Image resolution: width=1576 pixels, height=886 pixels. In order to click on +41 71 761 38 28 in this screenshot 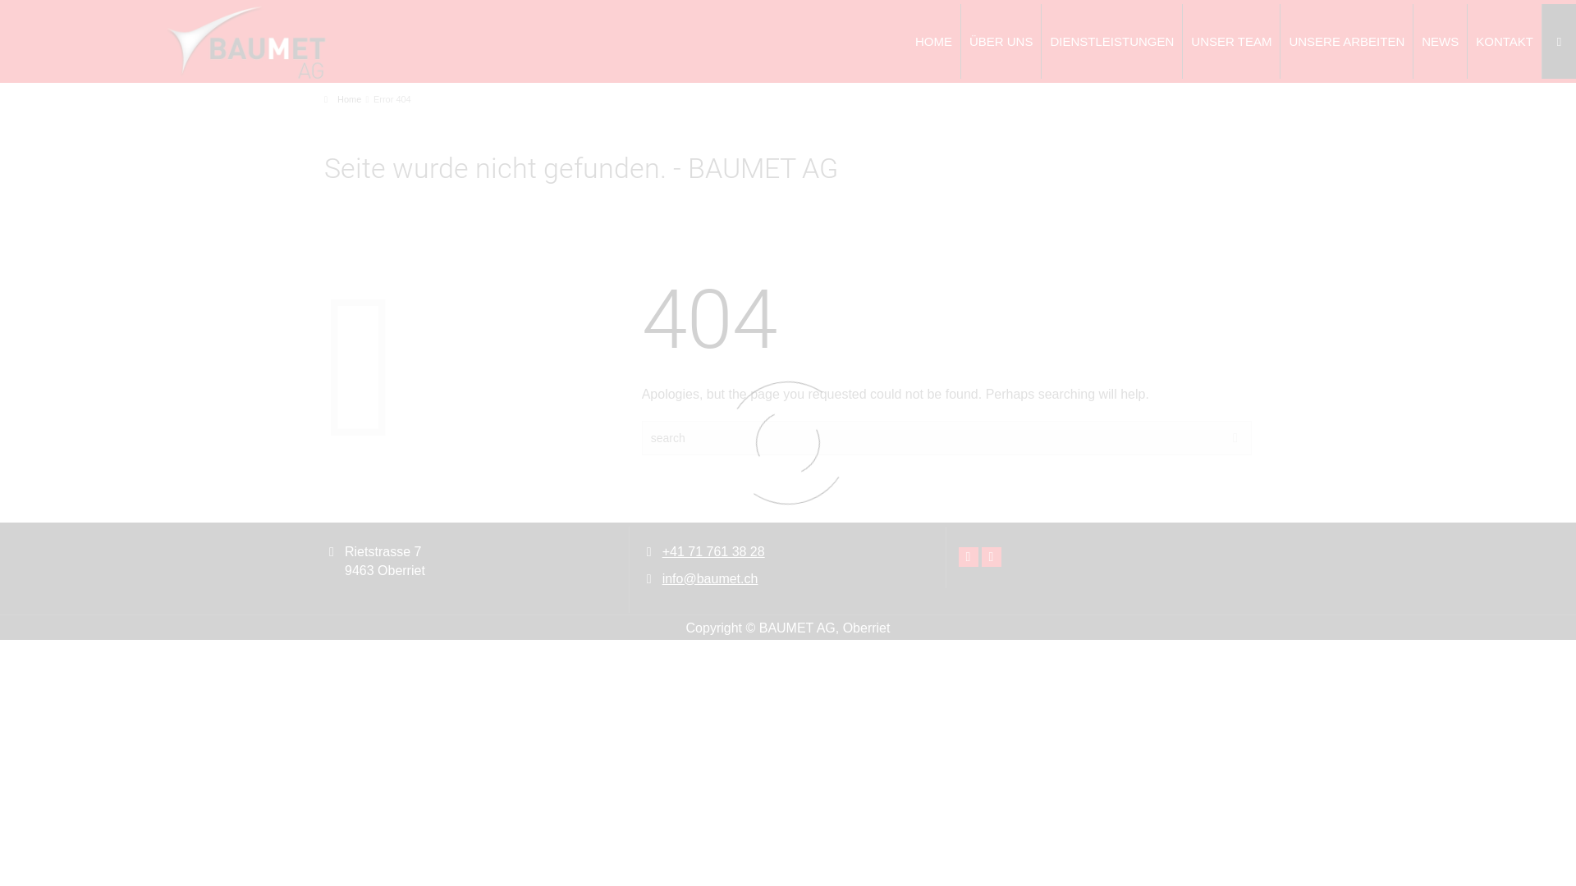, I will do `click(714, 551)`.